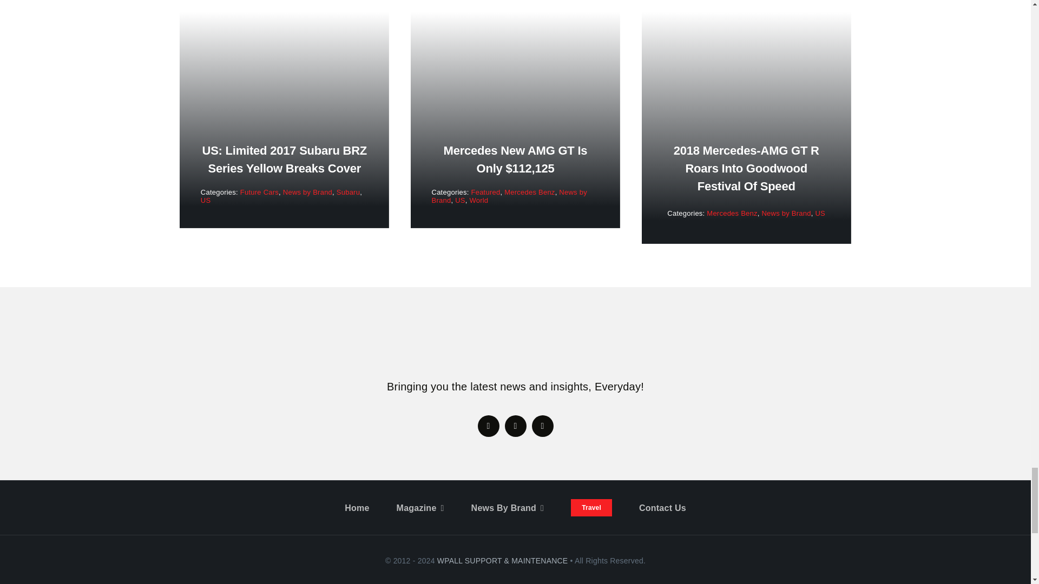  Describe the element at coordinates (542, 426) in the screenshot. I see `Instagram` at that location.